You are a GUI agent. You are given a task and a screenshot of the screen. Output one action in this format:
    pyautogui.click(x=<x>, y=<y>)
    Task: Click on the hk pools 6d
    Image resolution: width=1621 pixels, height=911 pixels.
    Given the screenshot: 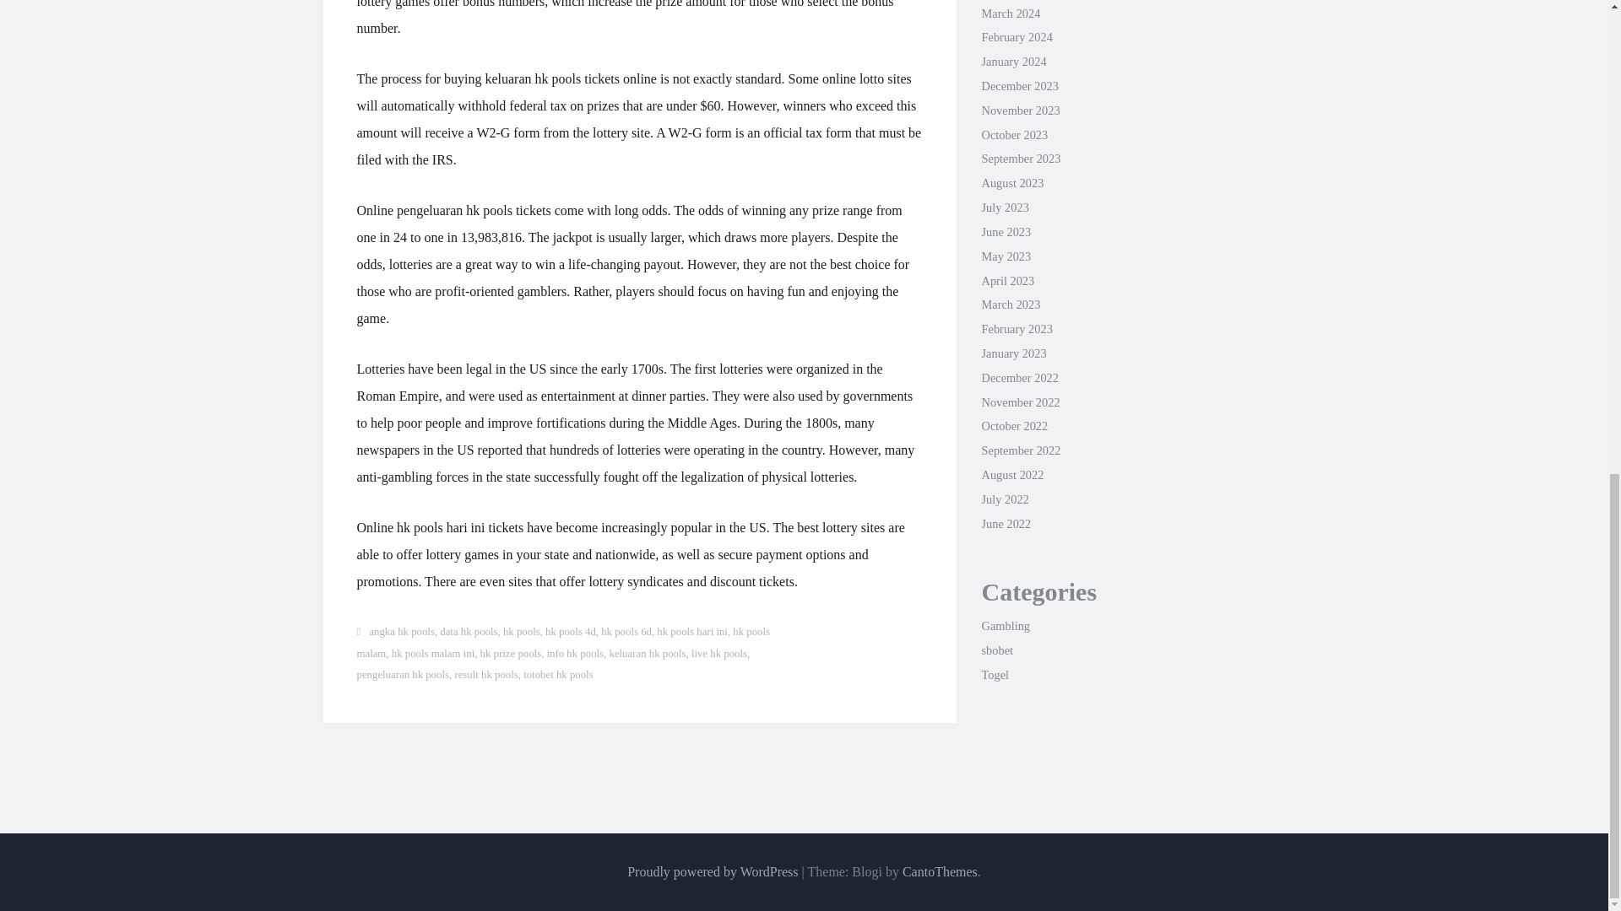 What is the action you would take?
    pyautogui.click(x=626, y=631)
    